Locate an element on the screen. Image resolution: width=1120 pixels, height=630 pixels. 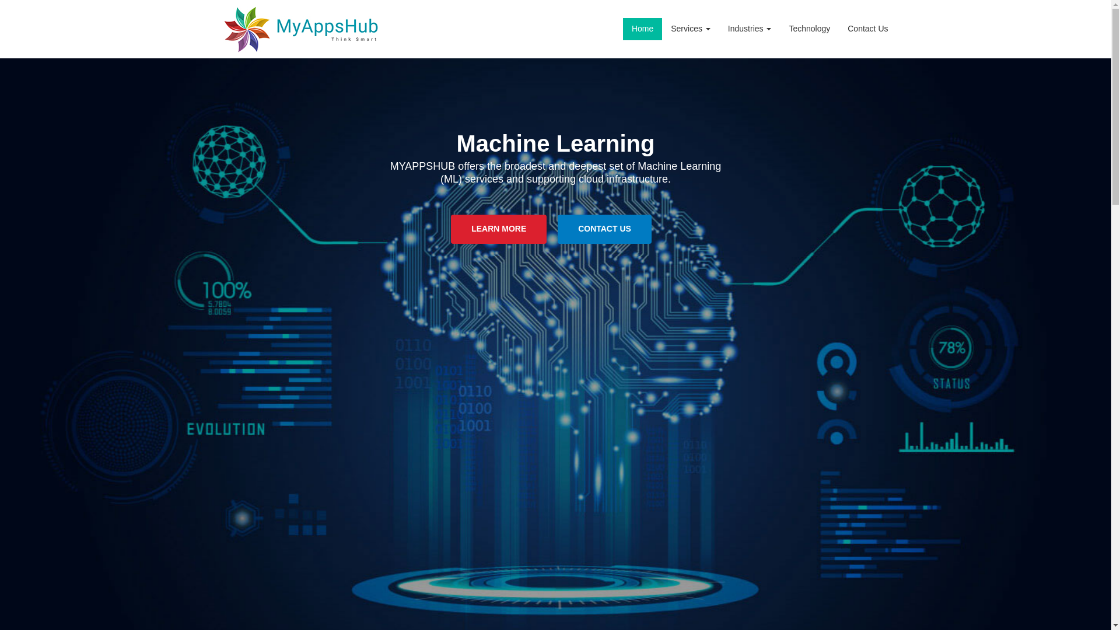
Industries is located at coordinates (750, 29).